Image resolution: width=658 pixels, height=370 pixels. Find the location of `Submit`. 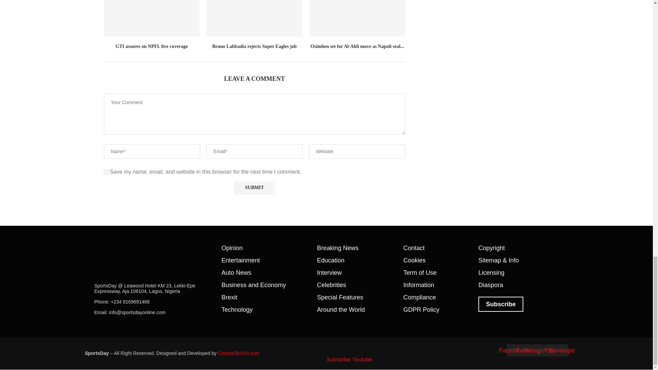

Submit is located at coordinates (254, 188).